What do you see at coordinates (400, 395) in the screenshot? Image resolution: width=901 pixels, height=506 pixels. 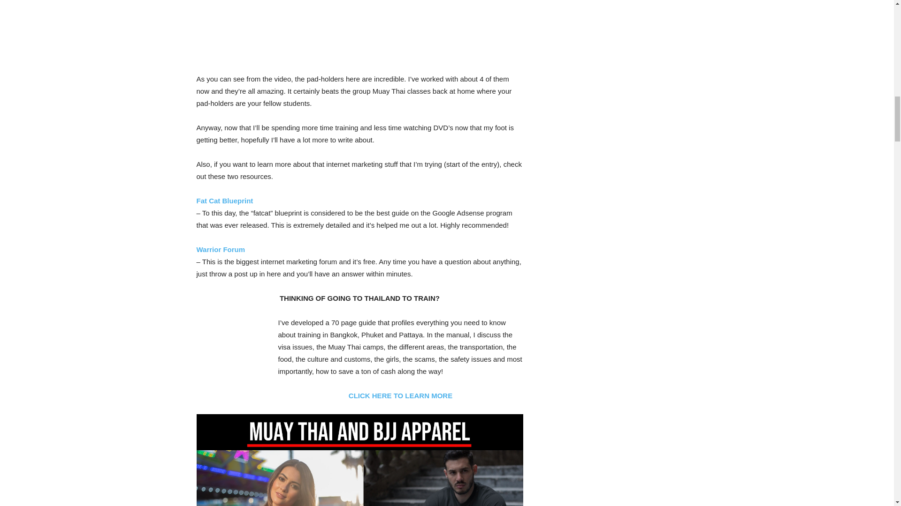 I see `CLICK HERE TO LEARN MORE` at bounding box center [400, 395].